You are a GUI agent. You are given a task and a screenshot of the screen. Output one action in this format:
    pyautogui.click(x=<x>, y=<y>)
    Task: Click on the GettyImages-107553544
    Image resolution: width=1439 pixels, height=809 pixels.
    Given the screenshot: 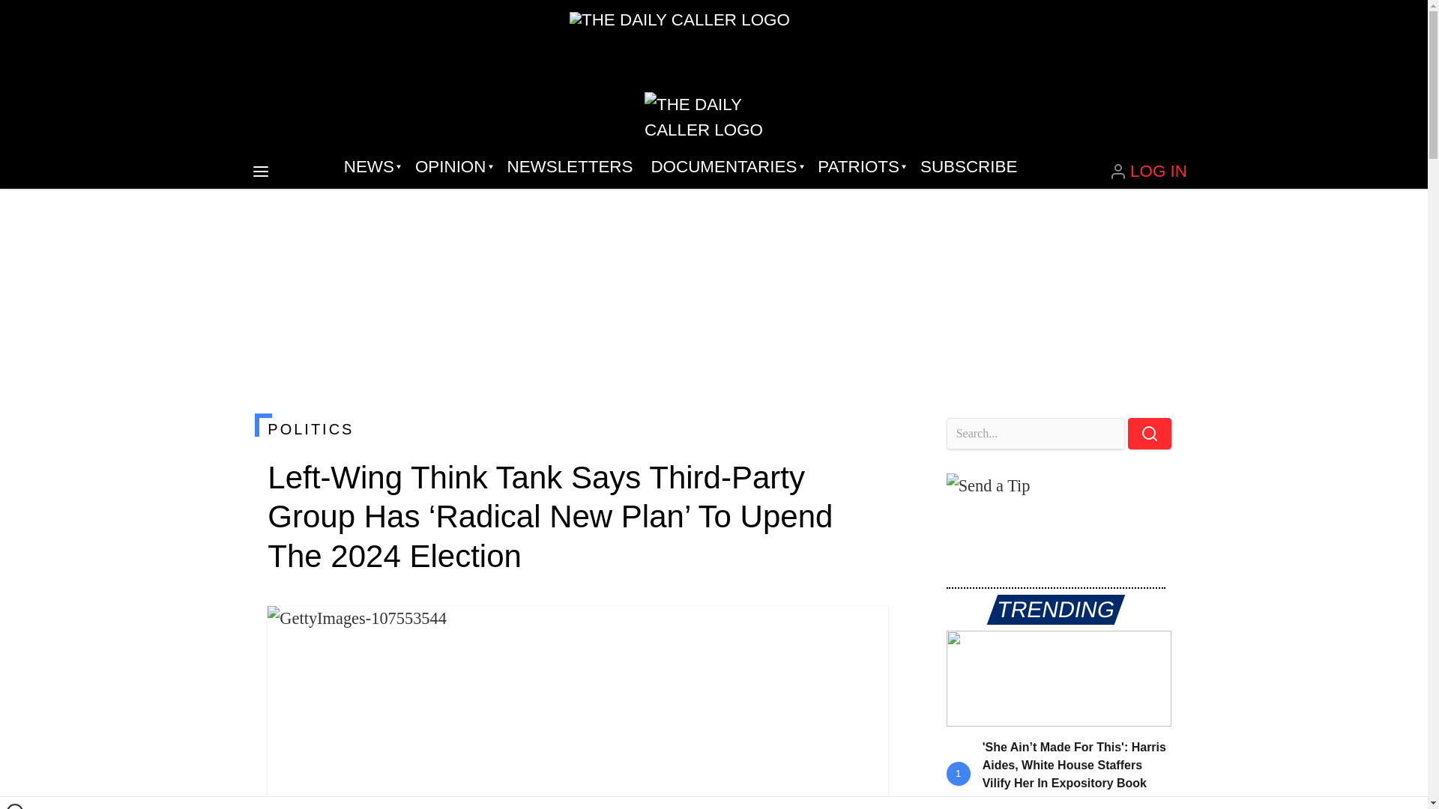 What is the action you would take?
    pyautogui.click(x=577, y=707)
    